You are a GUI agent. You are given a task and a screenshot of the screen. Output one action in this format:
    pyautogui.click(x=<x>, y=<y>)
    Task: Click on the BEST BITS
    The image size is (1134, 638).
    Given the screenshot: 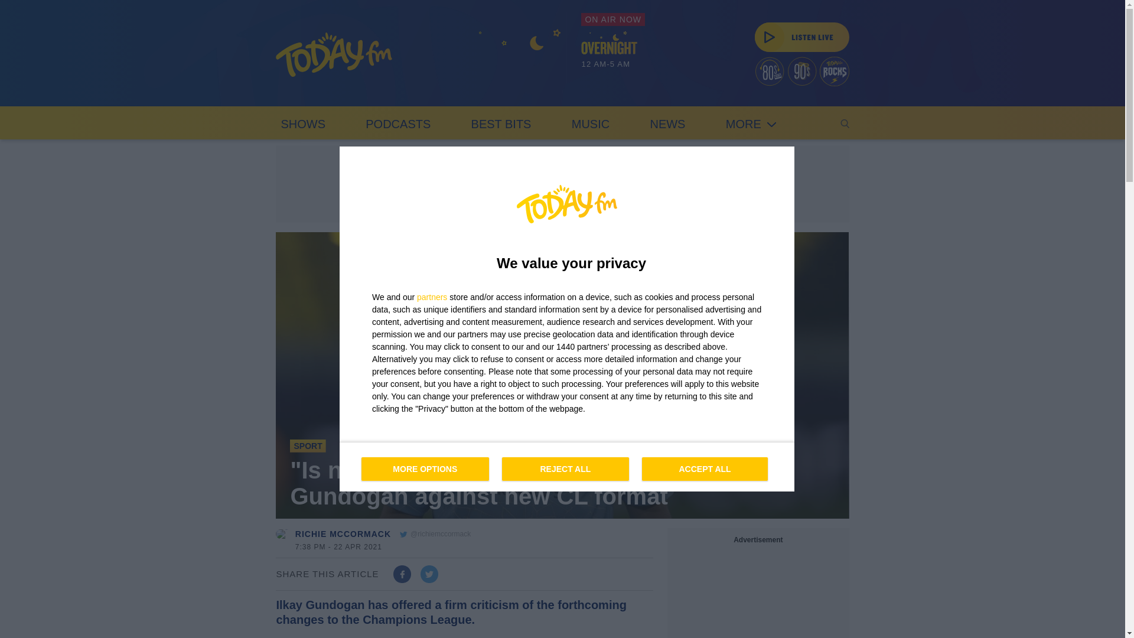 What is the action you would take?
    pyautogui.click(x=591, y=123)
    